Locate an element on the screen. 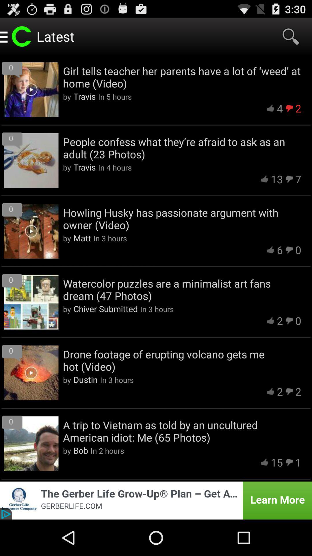 Image resolution: width=312 pixels, height=556 pixels. turn on item above the a trip to item is located at coordinates (86, 379).